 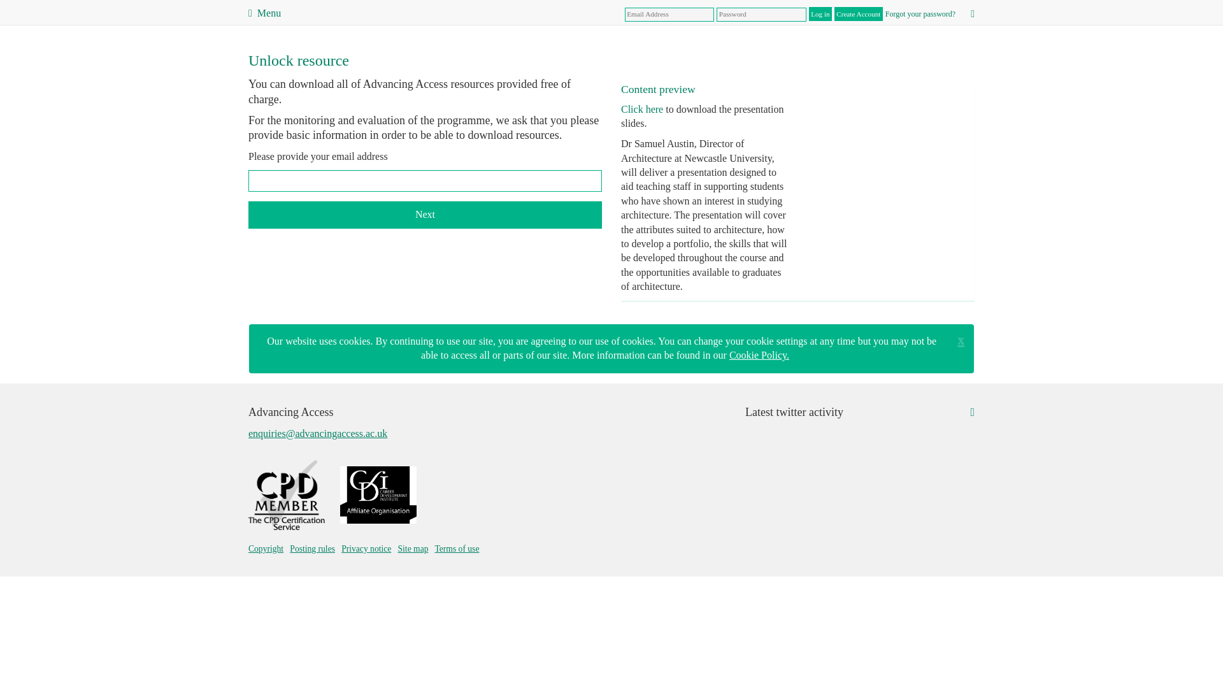 I want to click on Forgot your password?, so click(x=920, y=14).